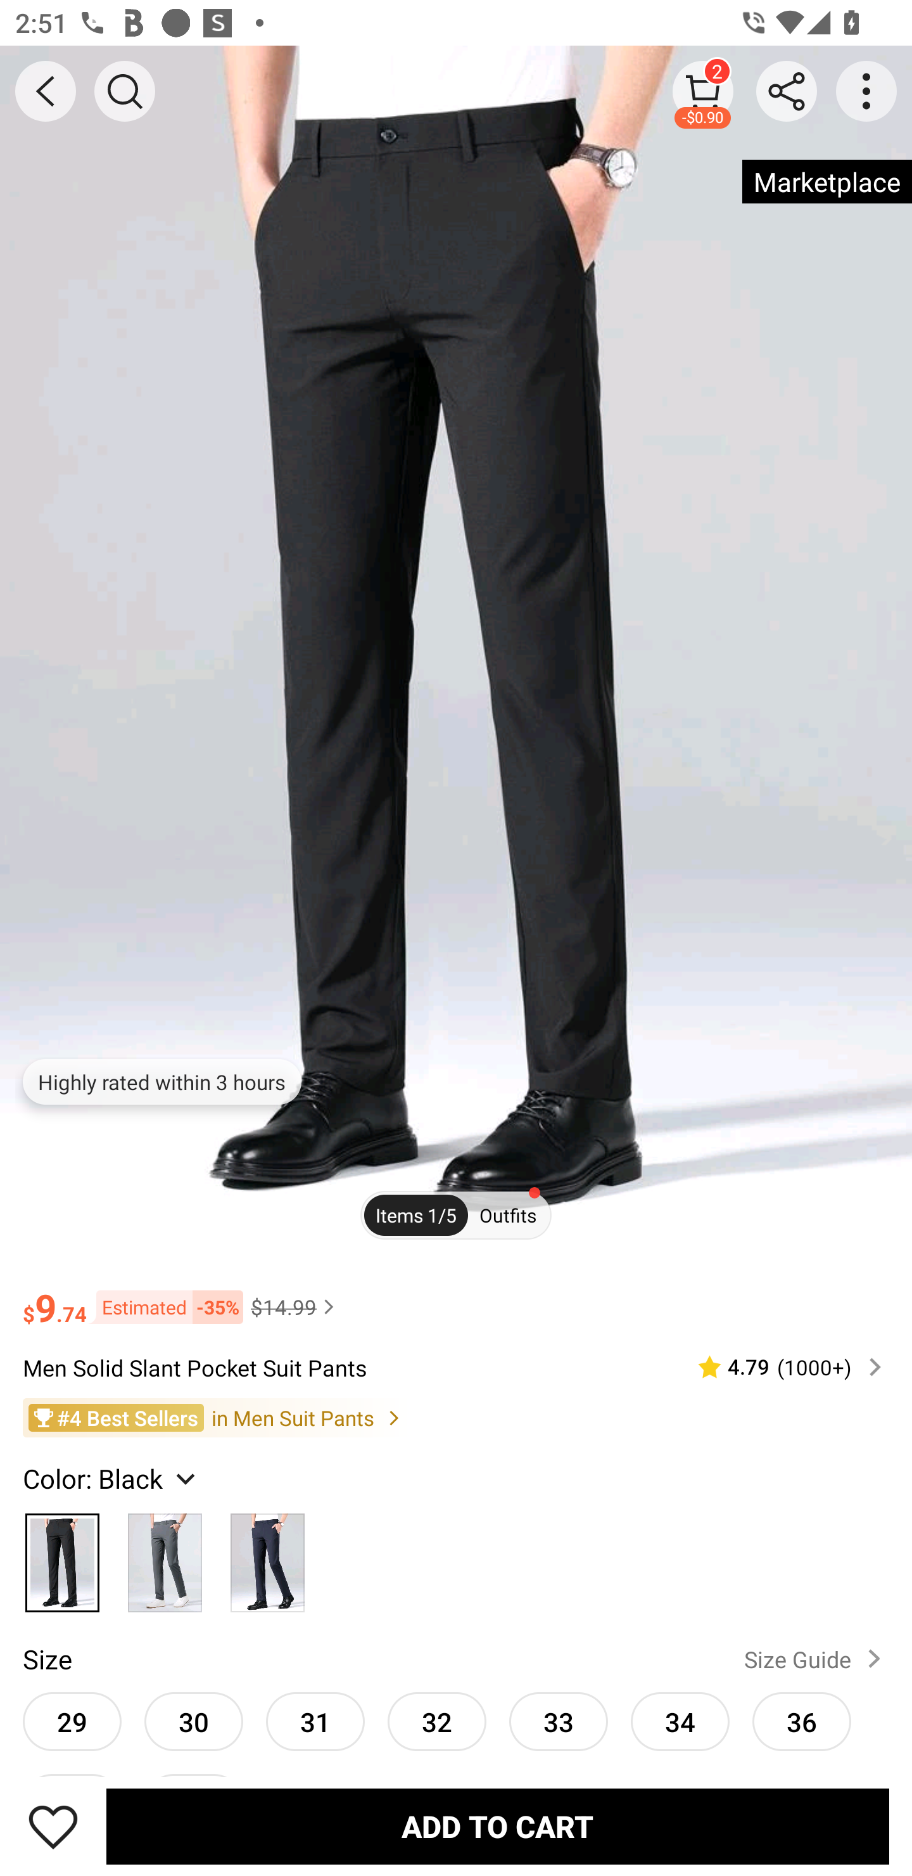  What do you see at coordinates (267, 1557) in the screenshot?
I see `Navy Blue` at bounding box center [267, 1557].